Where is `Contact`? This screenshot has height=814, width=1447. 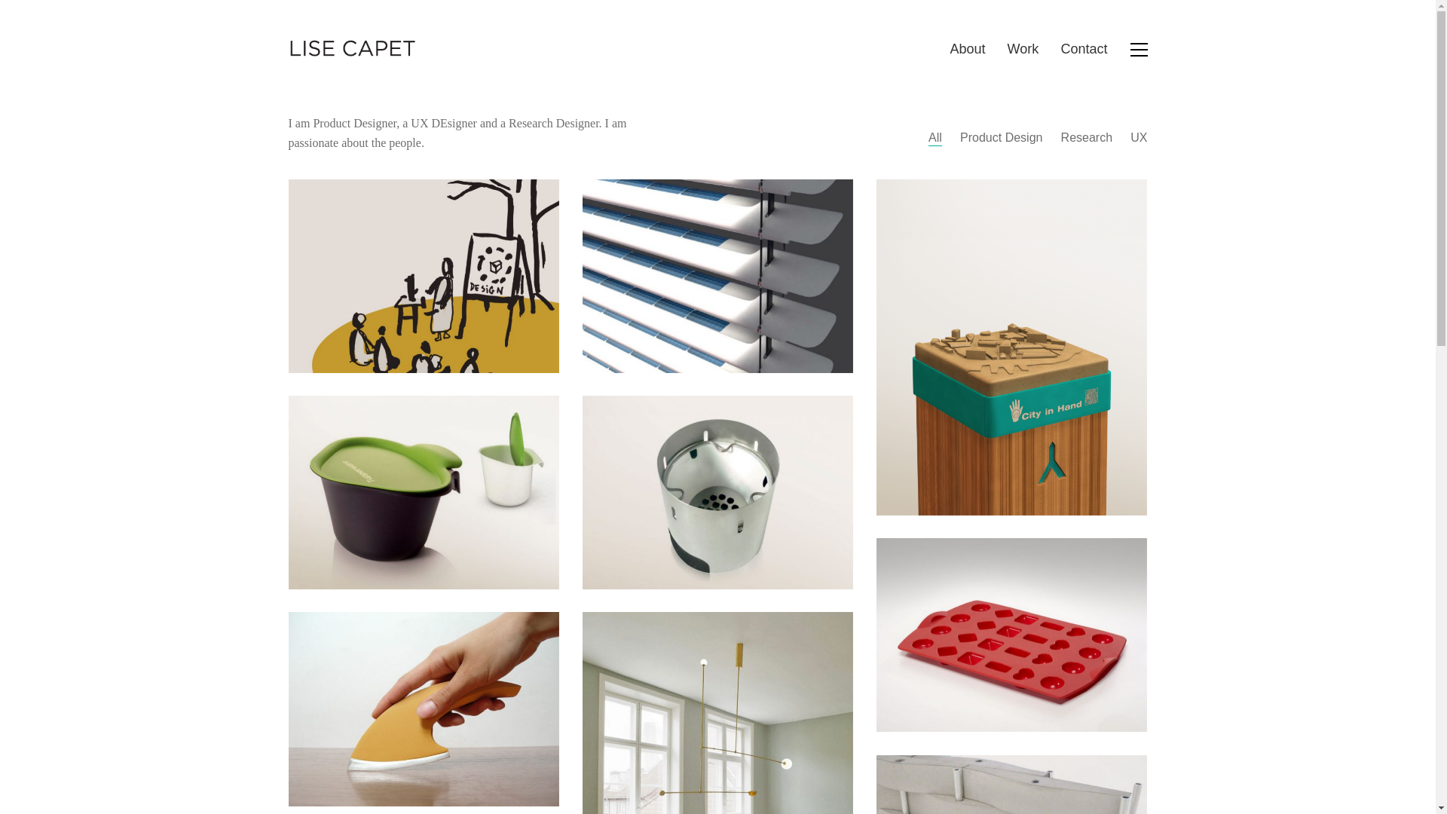 Contact is located at coordinates (1084, 50).